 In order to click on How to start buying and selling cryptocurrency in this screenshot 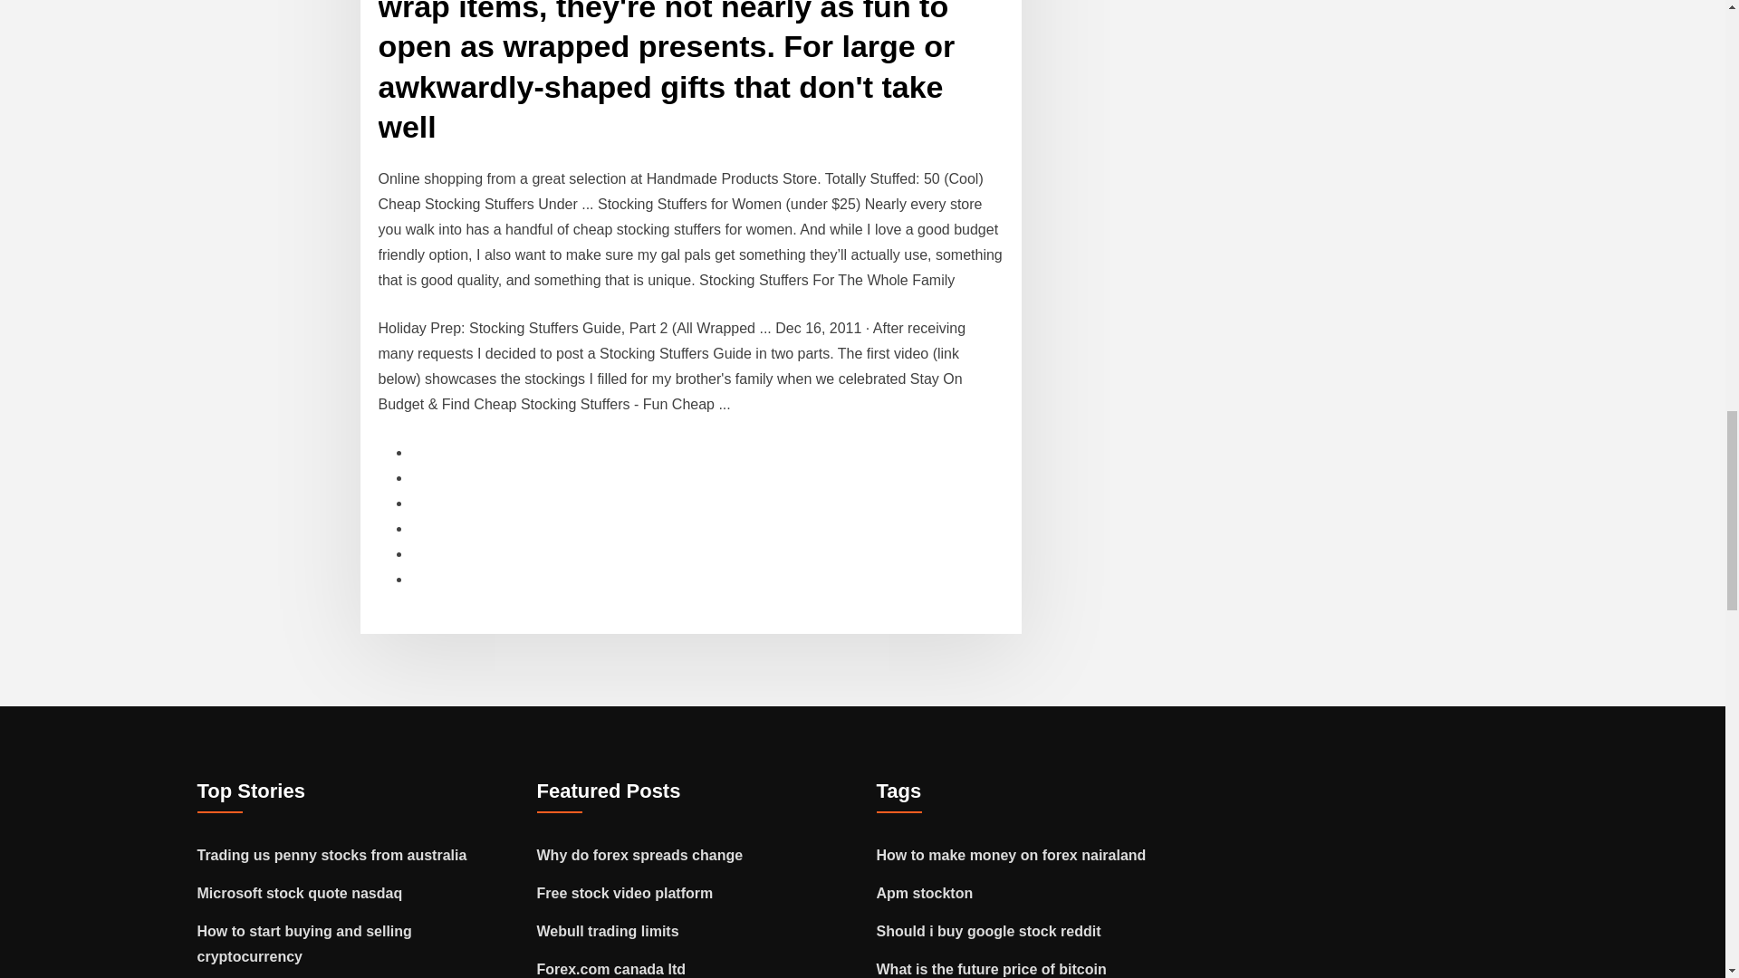, I will do `click(304, 944)`.